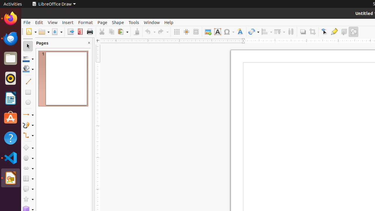 The height and width of the screenshot is (211, 375). I want to click on Files, so click(11, 59).